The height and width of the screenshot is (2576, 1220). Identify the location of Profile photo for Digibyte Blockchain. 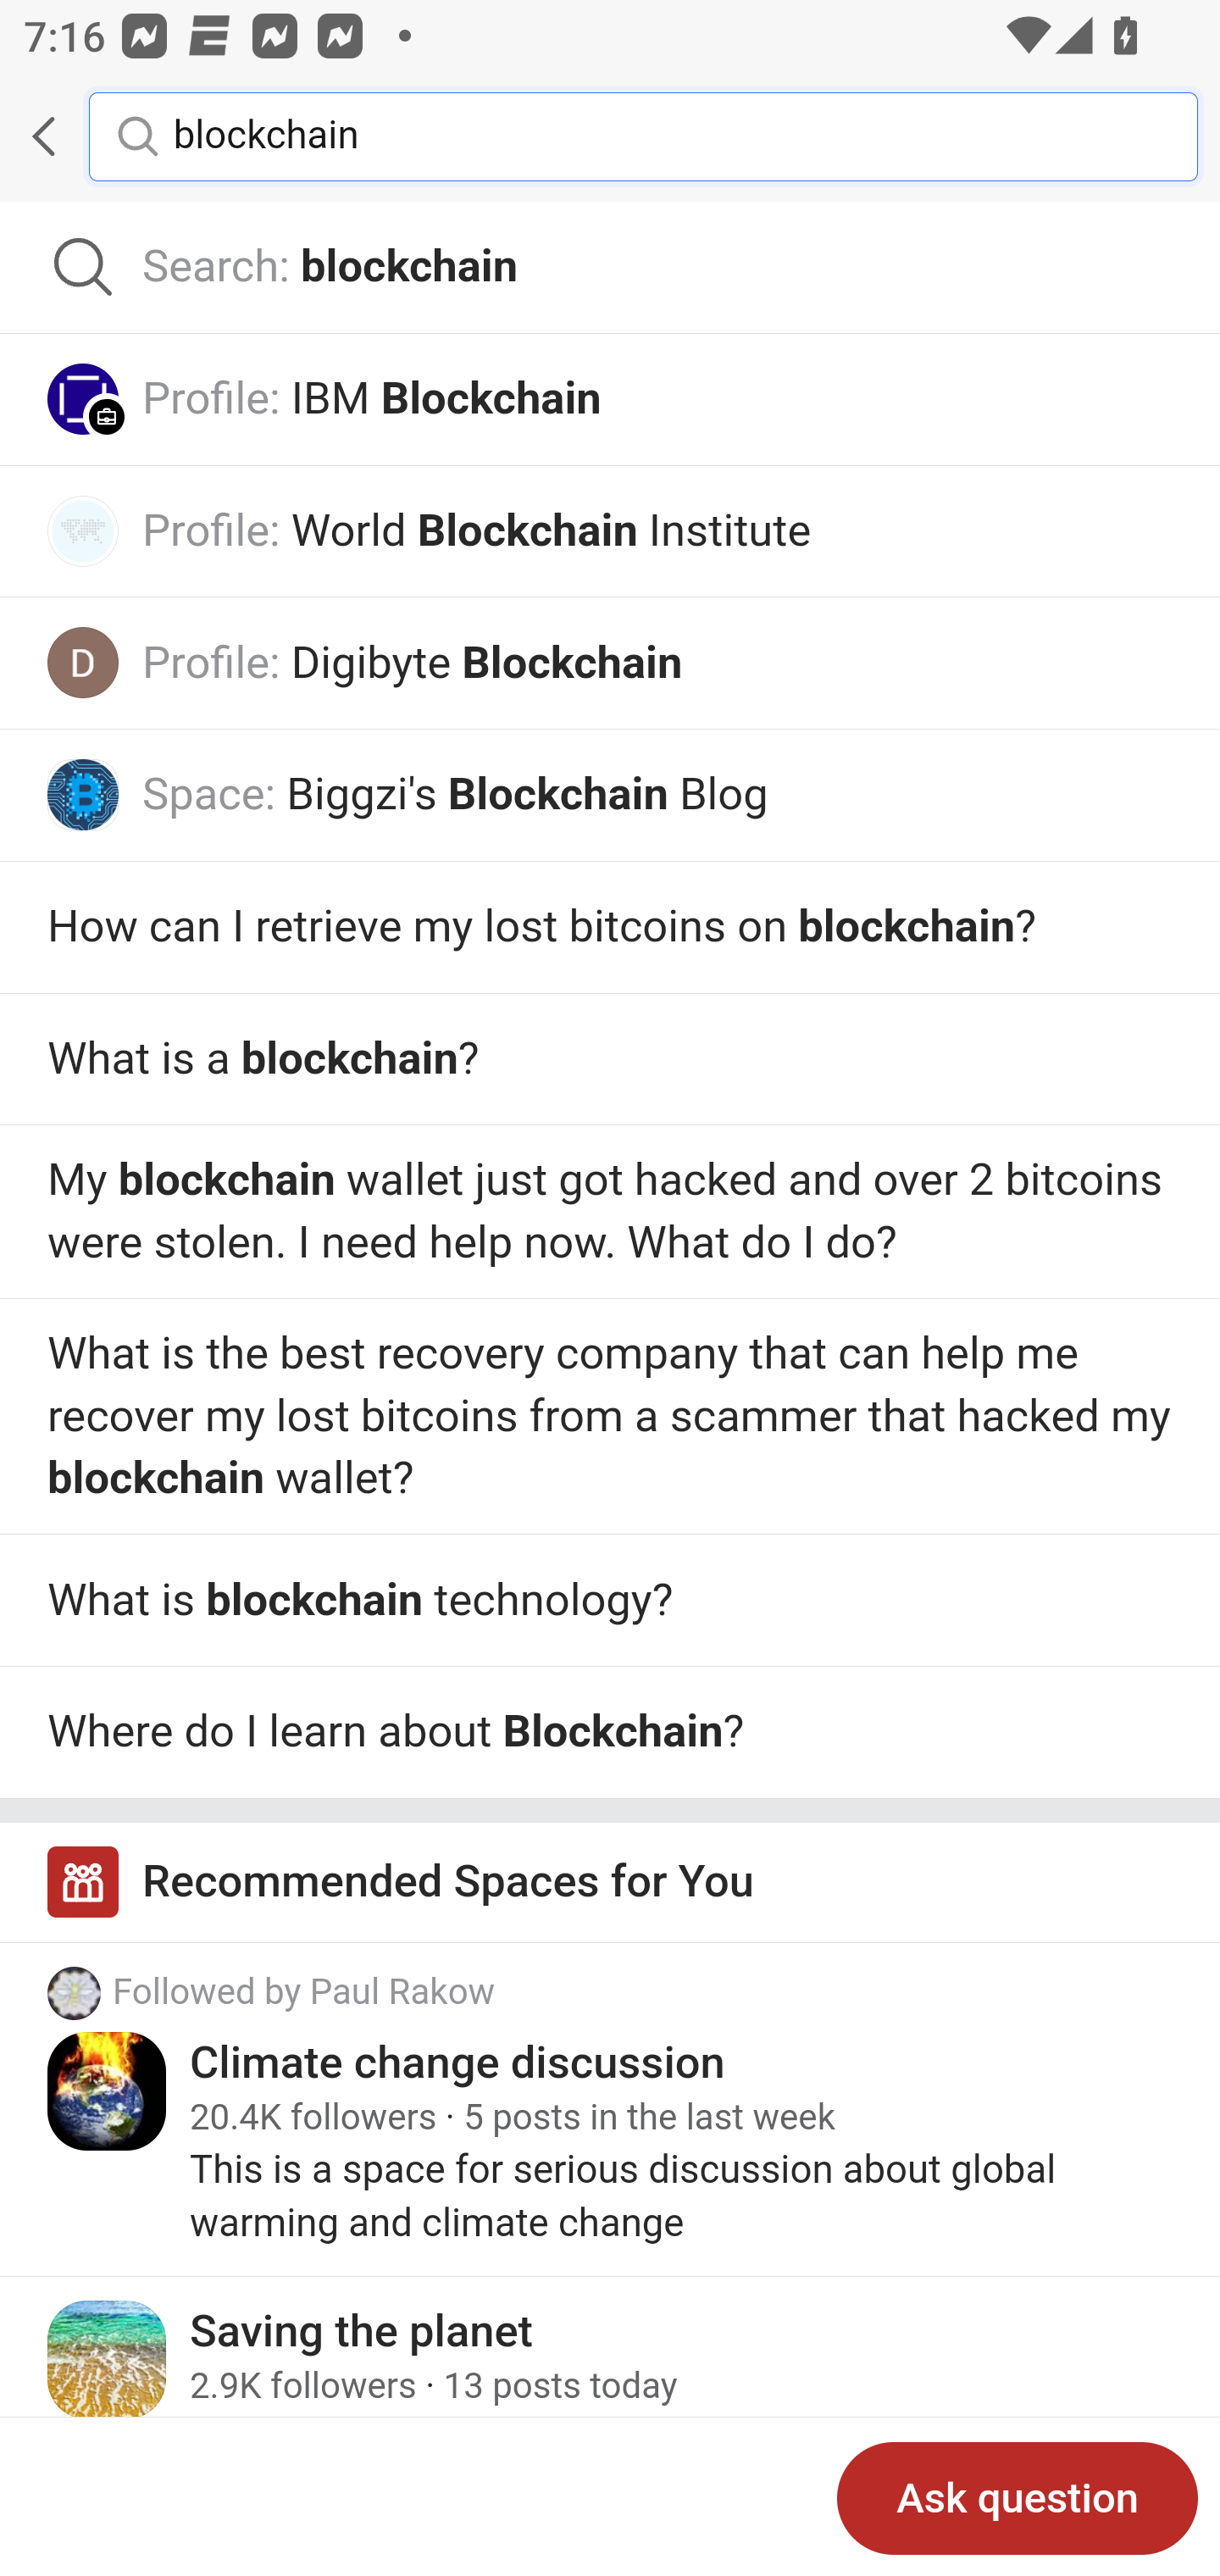
(83, 663).